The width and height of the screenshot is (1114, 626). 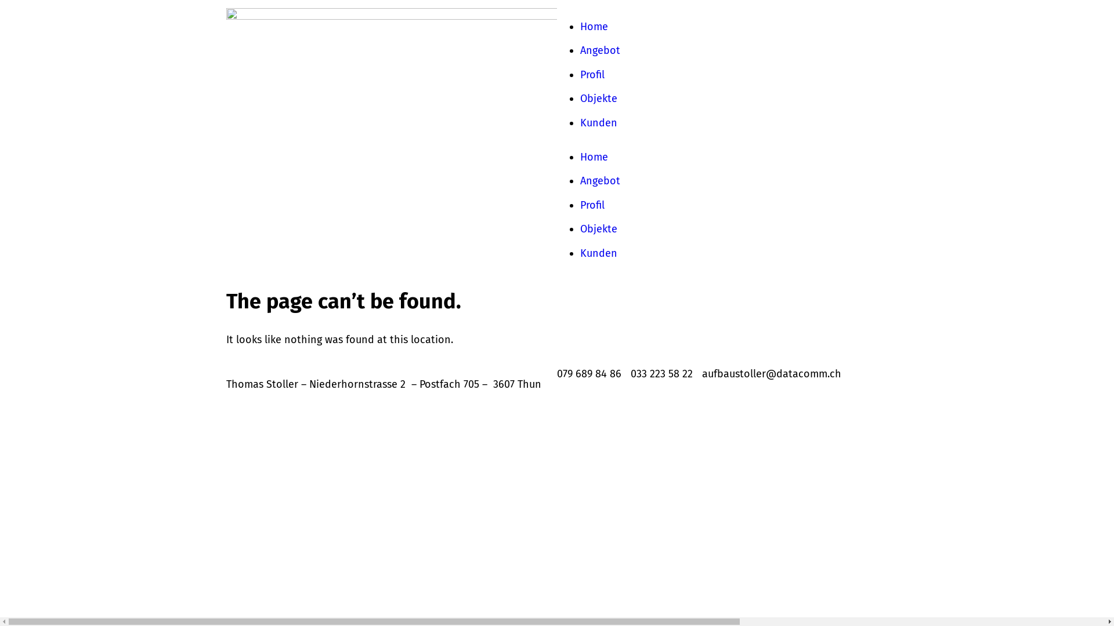 What do you see at coordinates (600, 181) in the screenshot?
I see `Angebot` at bounding box center [600, 181].